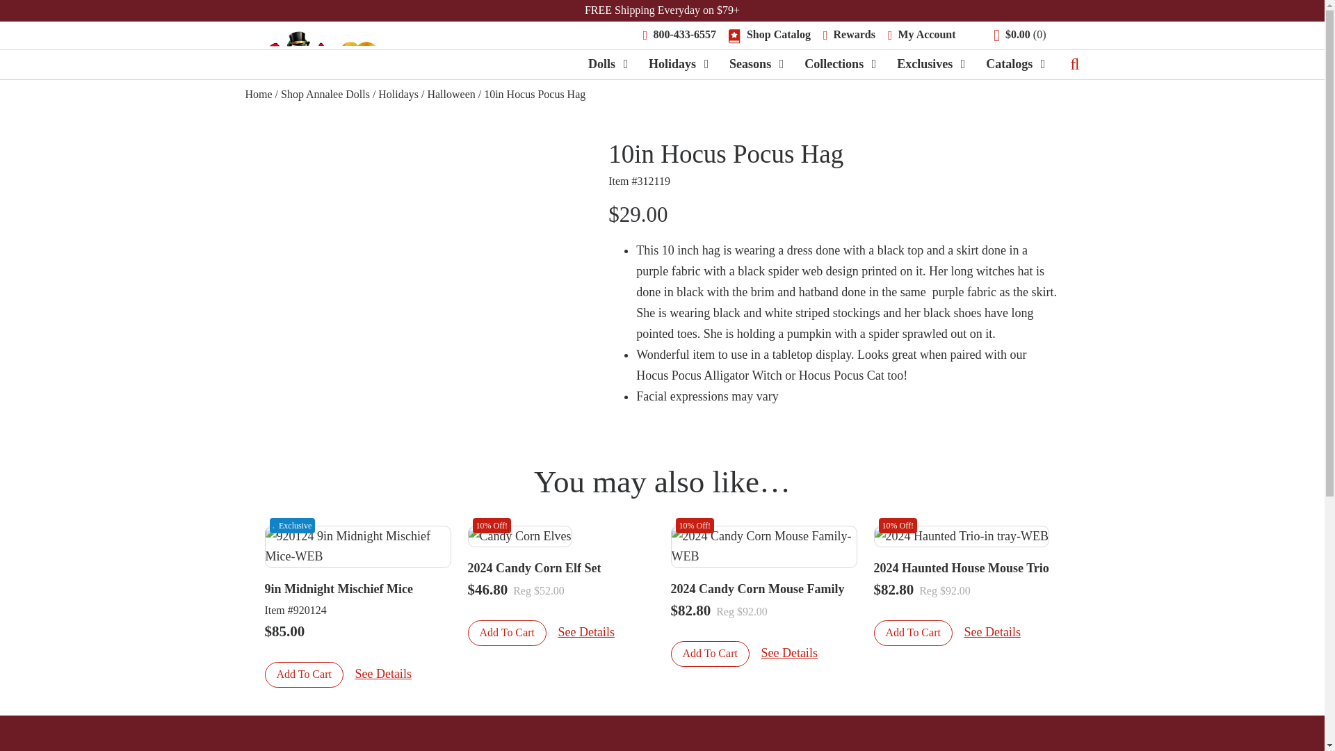  What do you see at coordinates (314, 51) in the screenshot?
I see `Annalee Homepage` at bounding box center [314, 51].